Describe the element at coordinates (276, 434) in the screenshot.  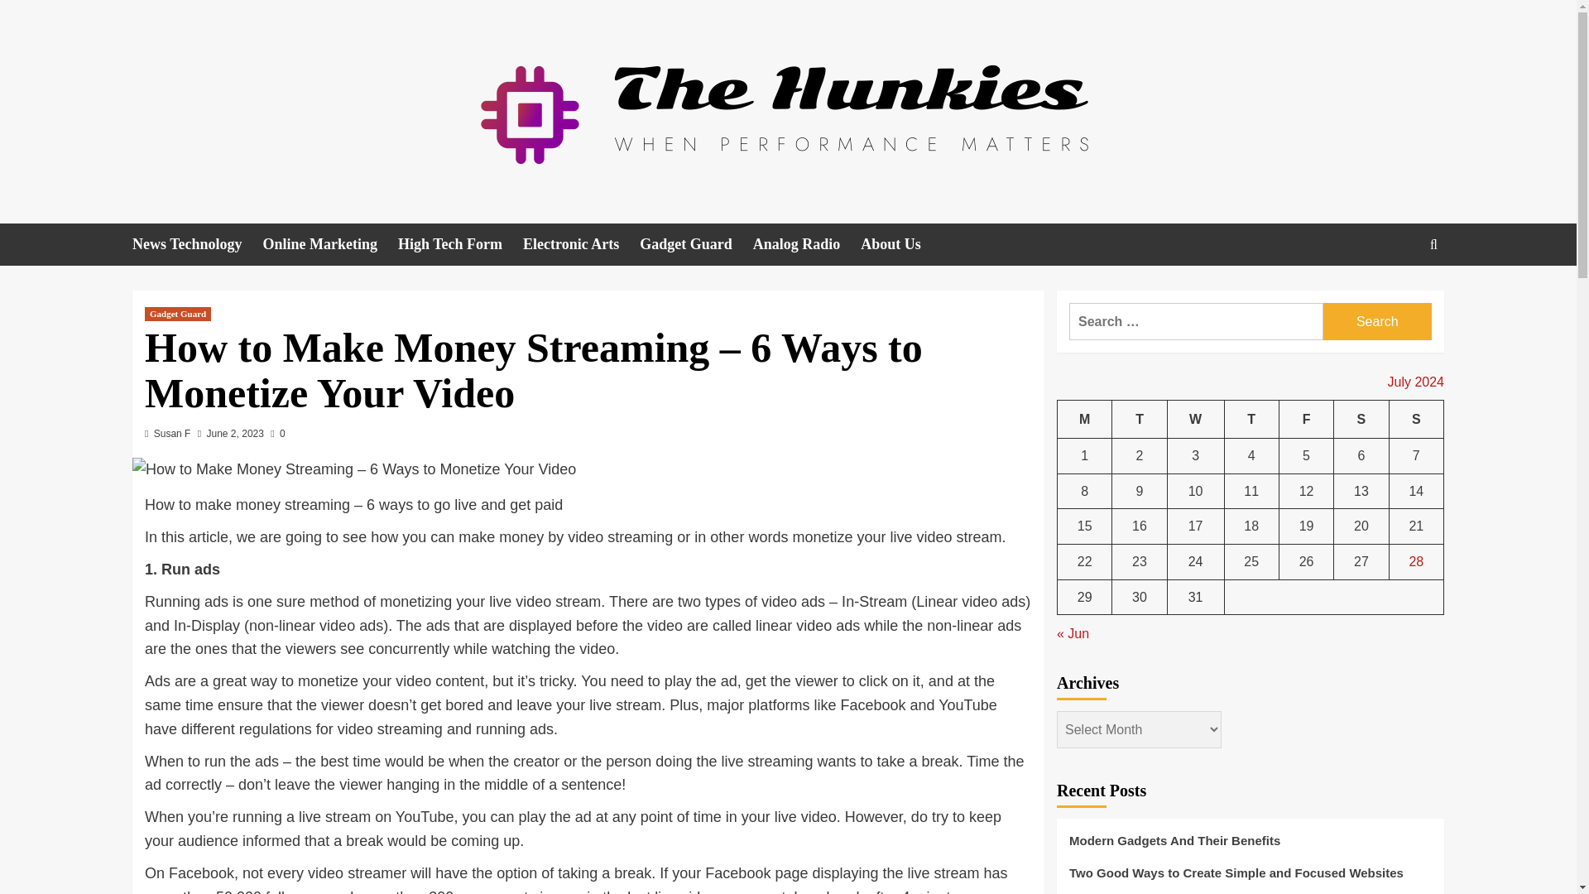
I see `0` at that location.